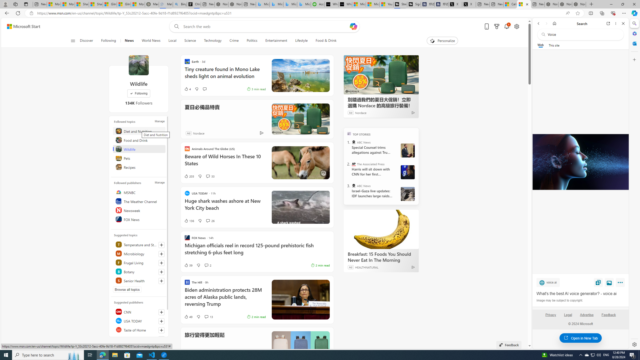 This screenshot has width=640, height=360. Describe the element at coordinates (161, 281) in the screenshot. I see `Follow this topic` at that location.